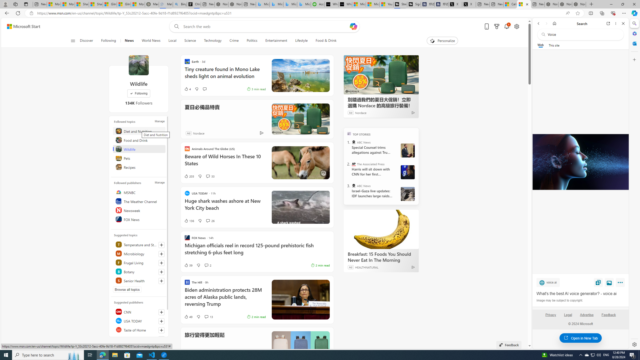 This screenshot has width=640, height=360. Describe the element at coordinates (161, 281) in the screenshot. I see `Follow this topic` at that location.